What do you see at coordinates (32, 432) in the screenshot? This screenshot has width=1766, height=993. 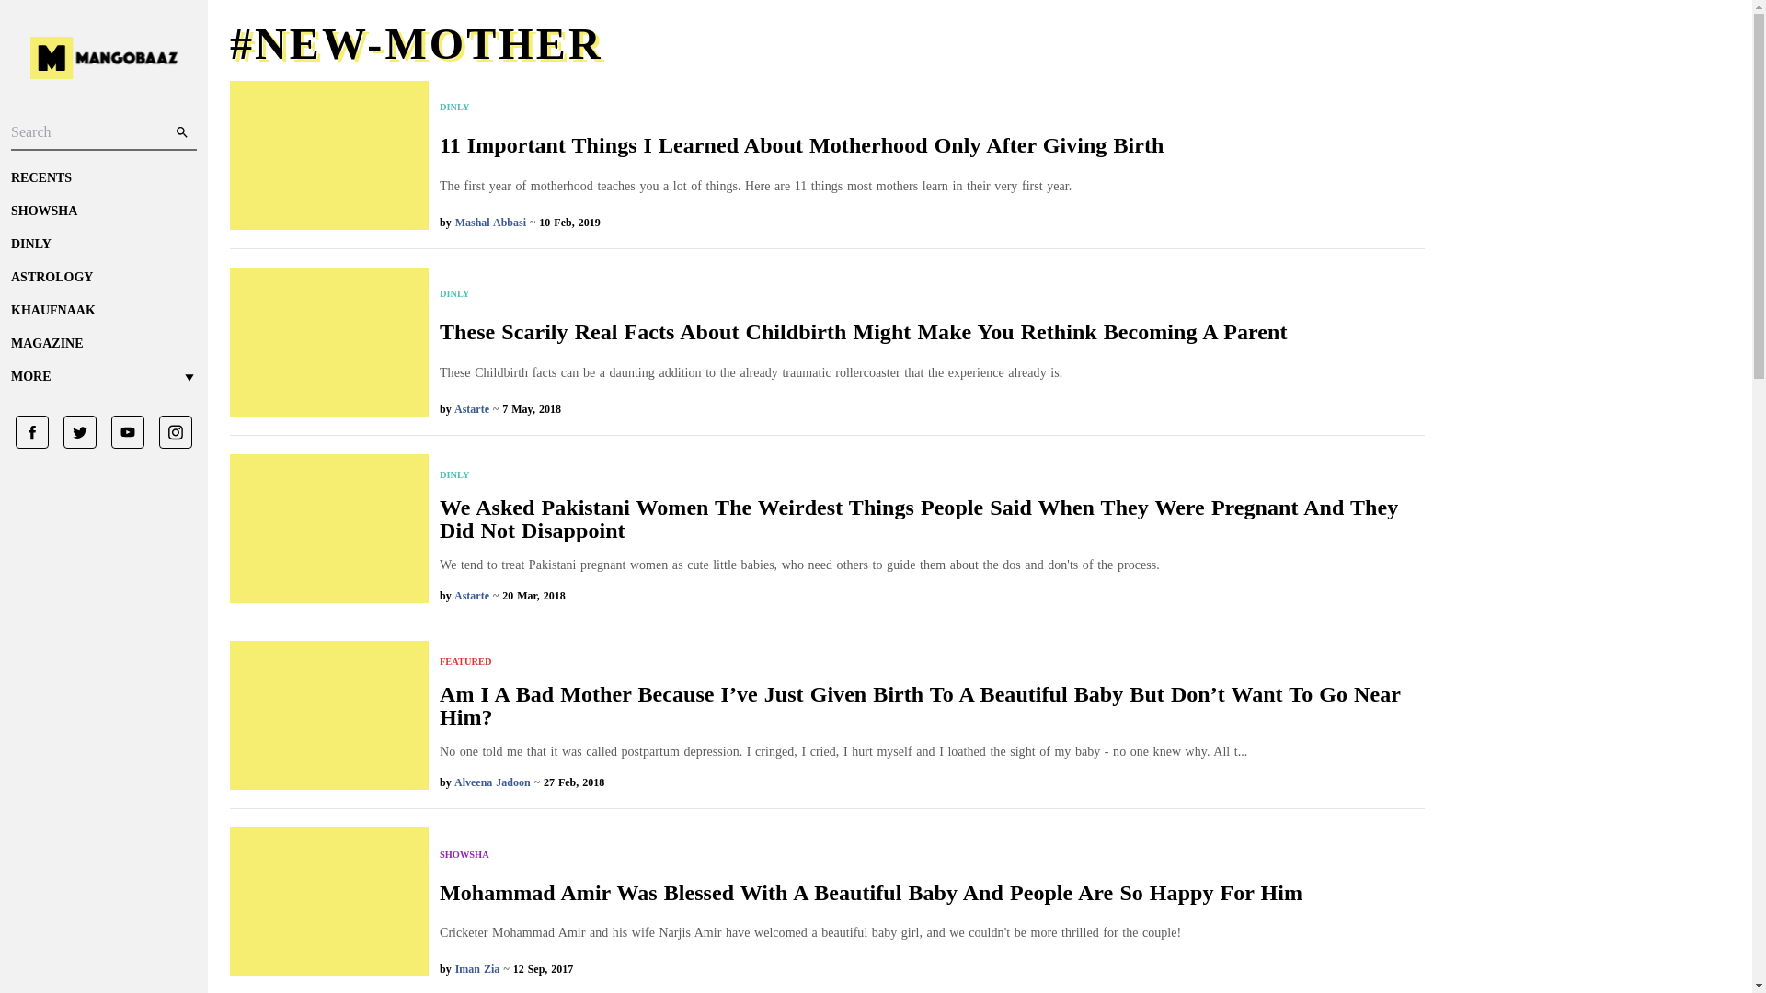 I see `Link to Facebook` at bounding box center [32, 432].